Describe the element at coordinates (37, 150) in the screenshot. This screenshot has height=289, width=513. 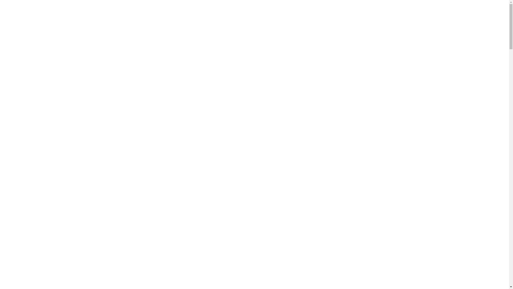
I see `Lash Extensions` at that location.